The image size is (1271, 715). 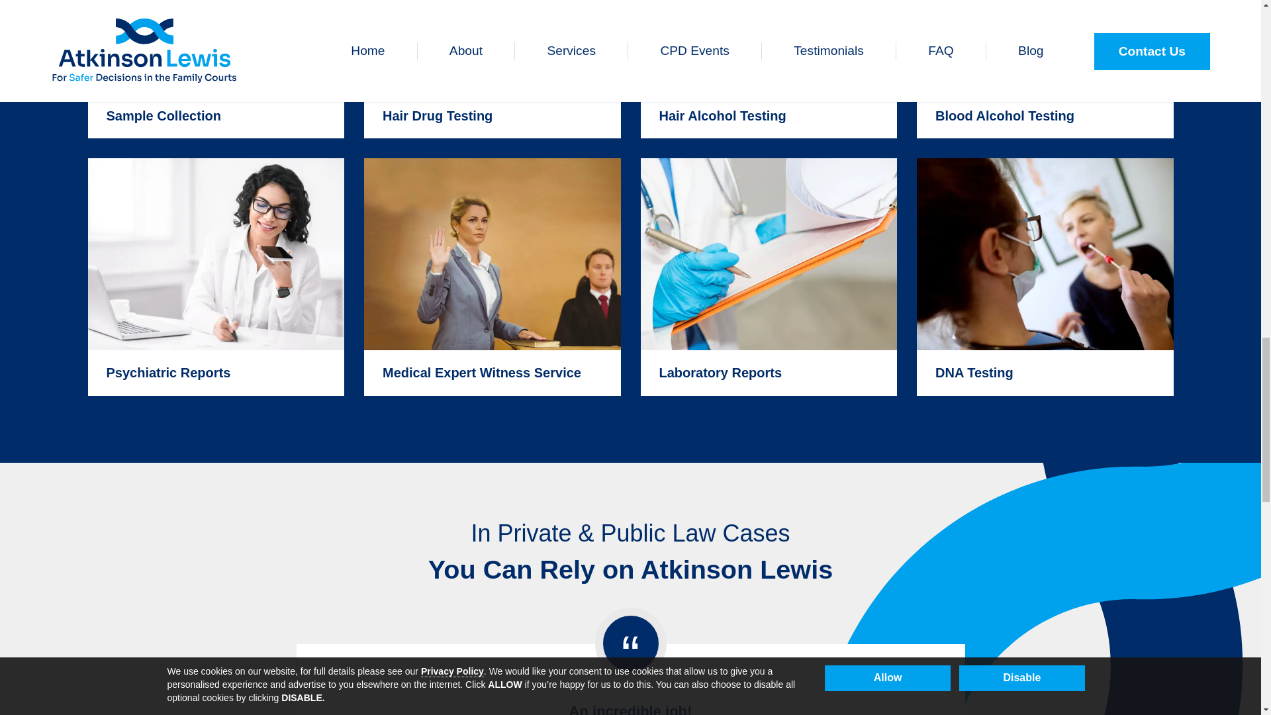 What do you see at coordinates (216, 277) in the screenshot?
I see `Psychiatric Reports` at bounding box center [216, 277].